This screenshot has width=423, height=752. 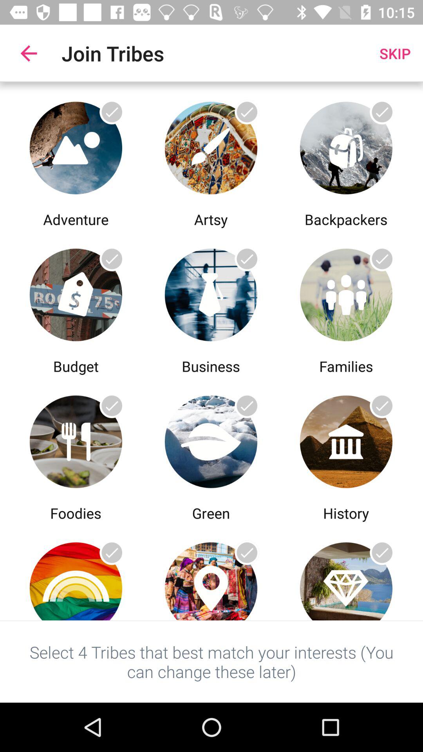 What do you see at coordinates (29, 53) in the screenshot?
I see `select the icon to the left of the join tribes` at bounding box center [29, 53].